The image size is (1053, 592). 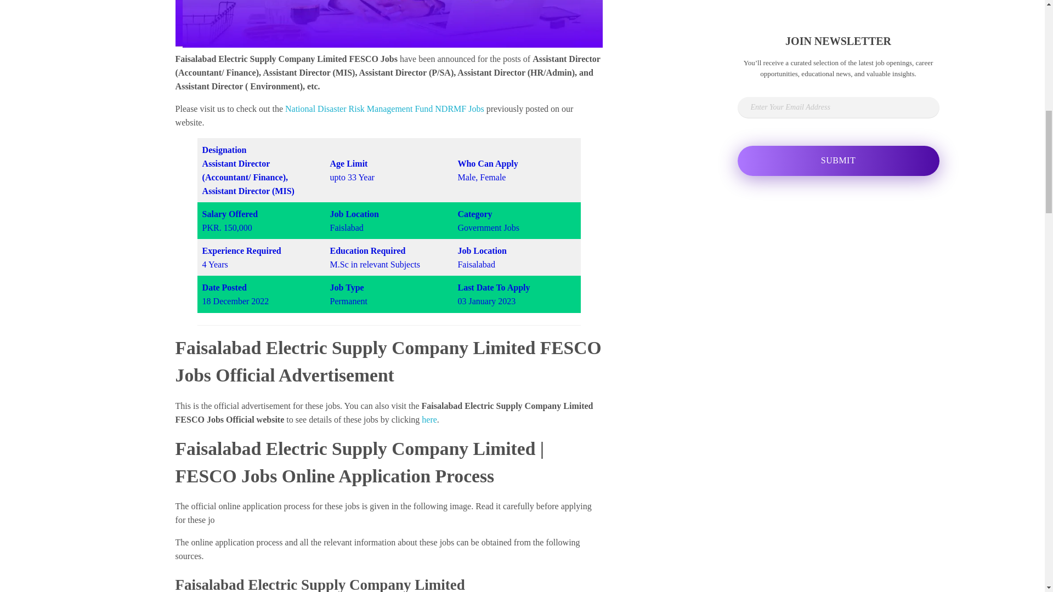 I want to click on SUBMIT, so click(x=838, y=160).